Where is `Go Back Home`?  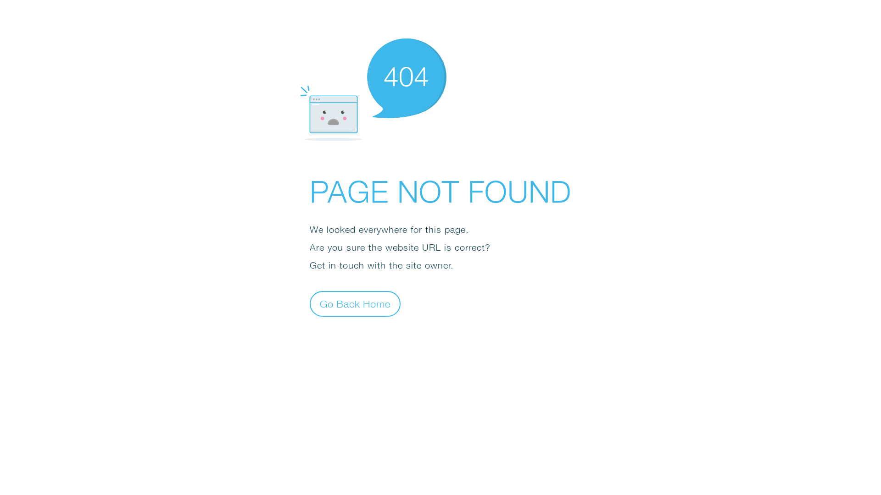
Go Back Home is located at coordinates (355, 303).